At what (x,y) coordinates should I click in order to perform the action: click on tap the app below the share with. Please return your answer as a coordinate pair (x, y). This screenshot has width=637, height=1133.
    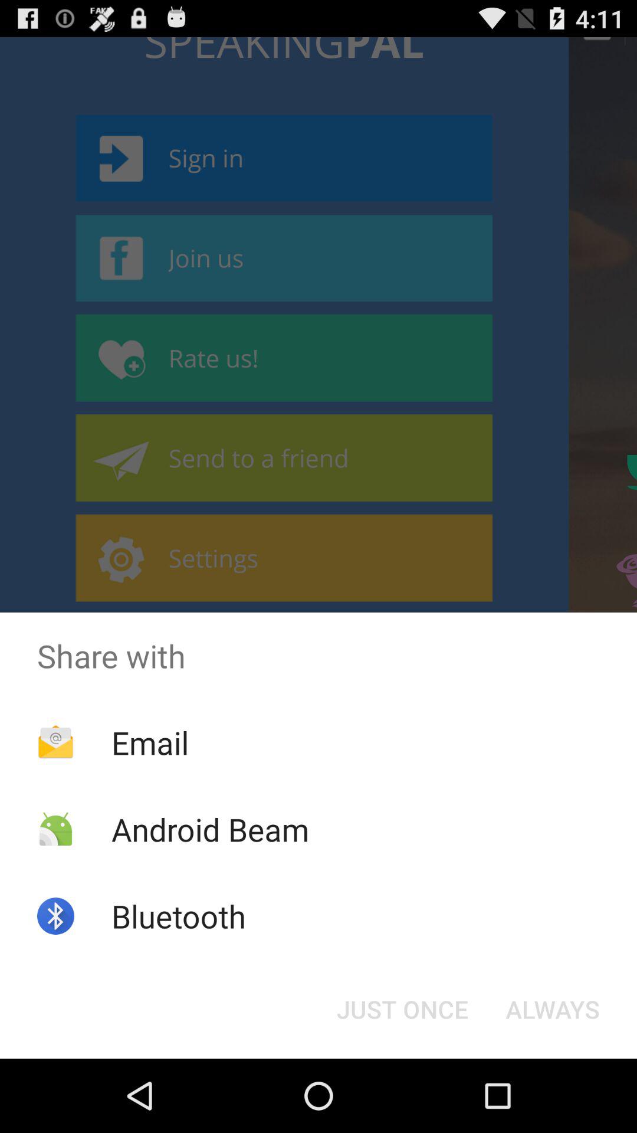
    Looking at the image, I should click on (150, 742).